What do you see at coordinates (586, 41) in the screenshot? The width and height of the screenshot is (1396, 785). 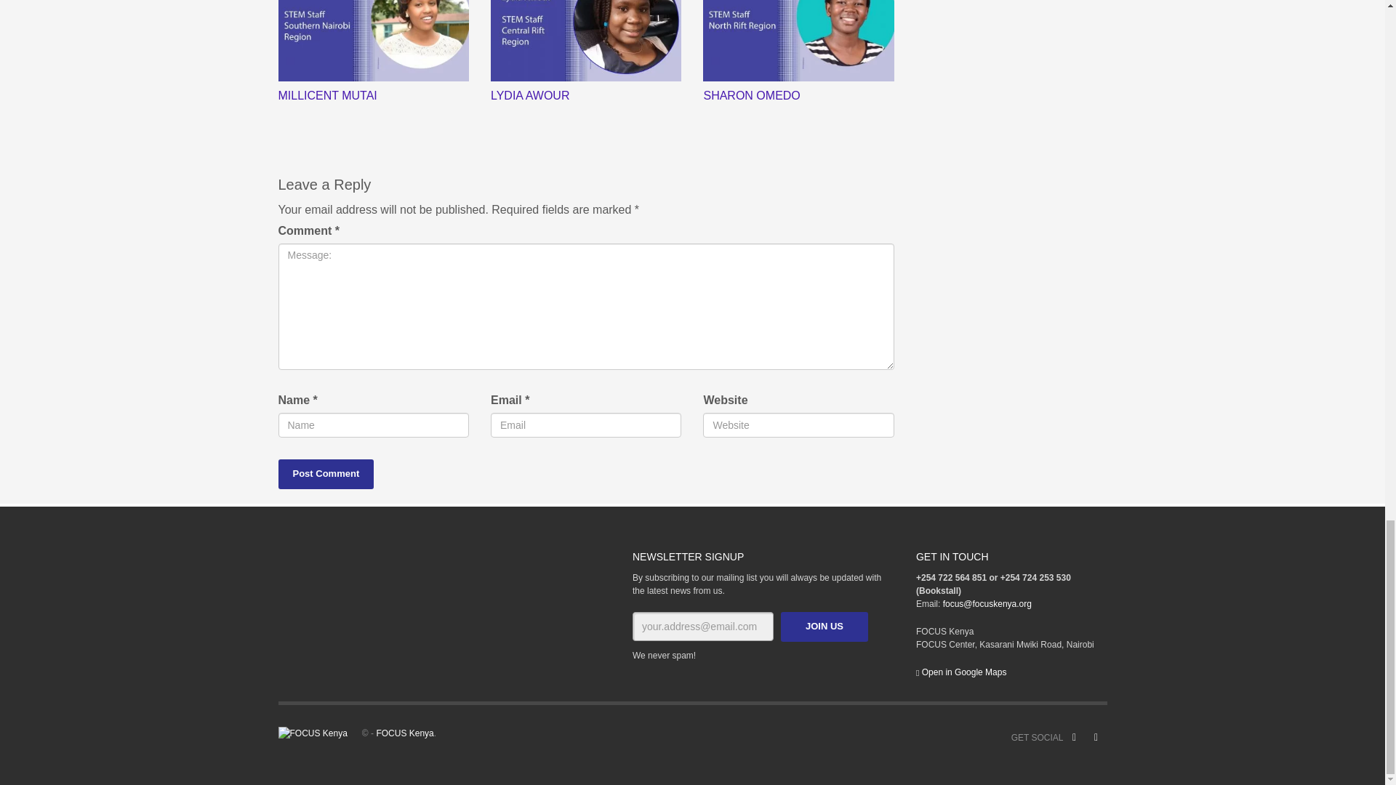 I see `Lydia-Awour` at bounding box center [586, 41].